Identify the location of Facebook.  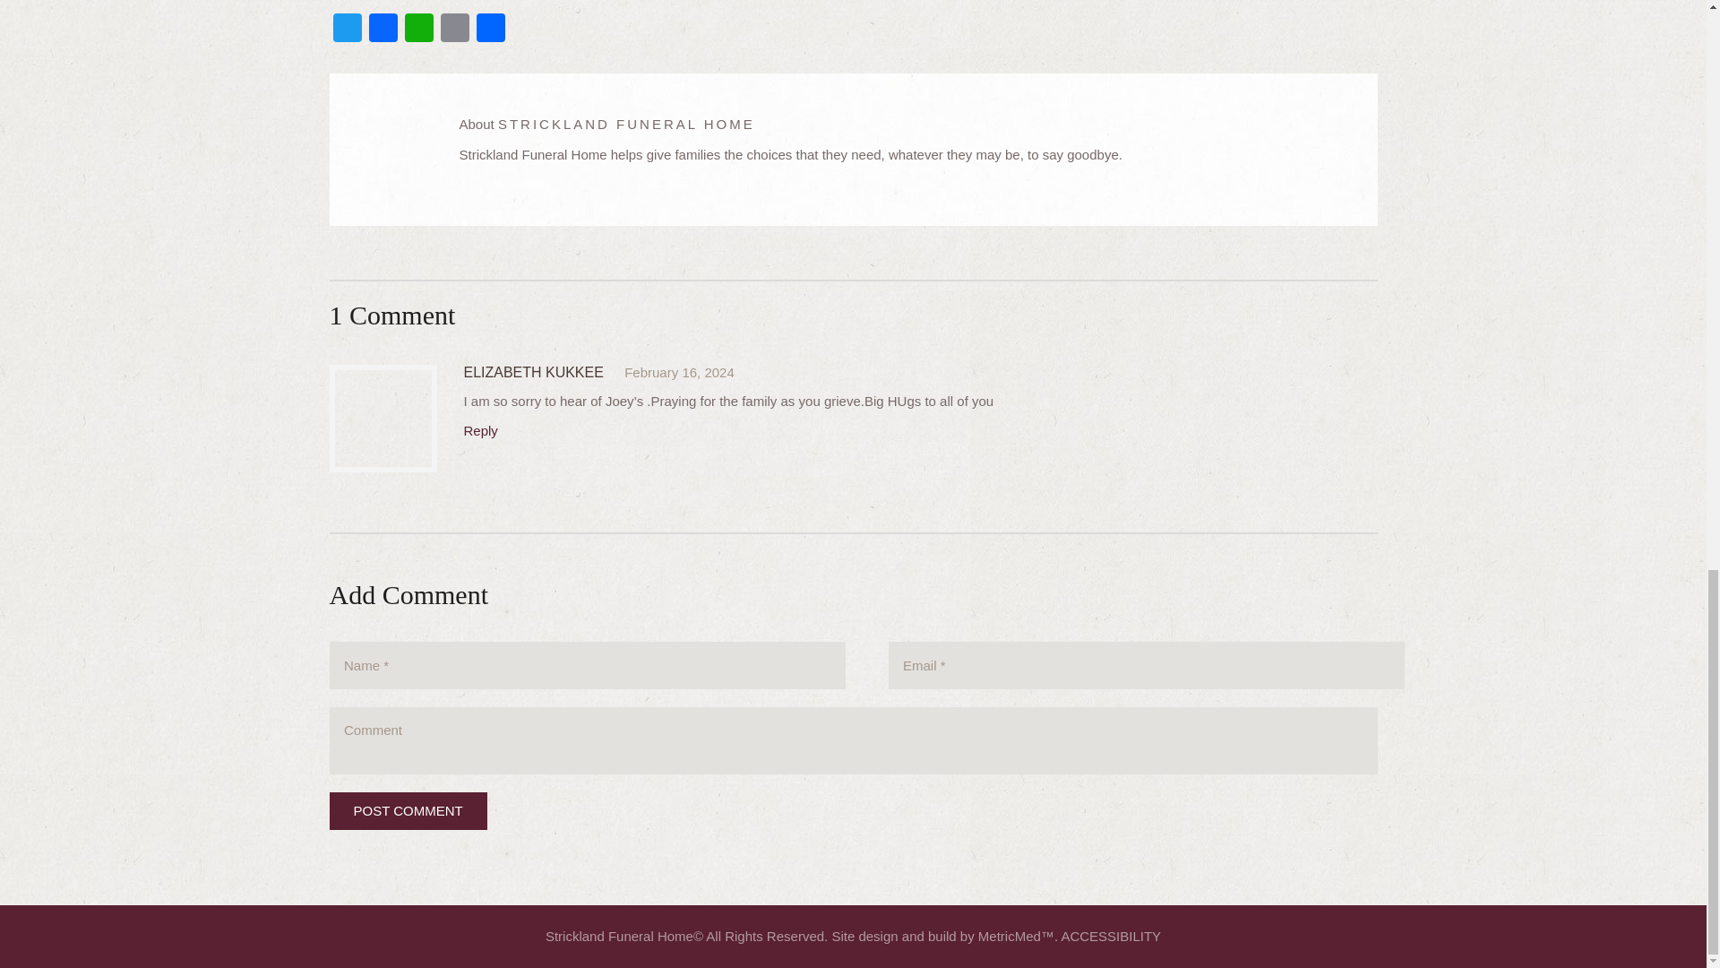
(383, 30).